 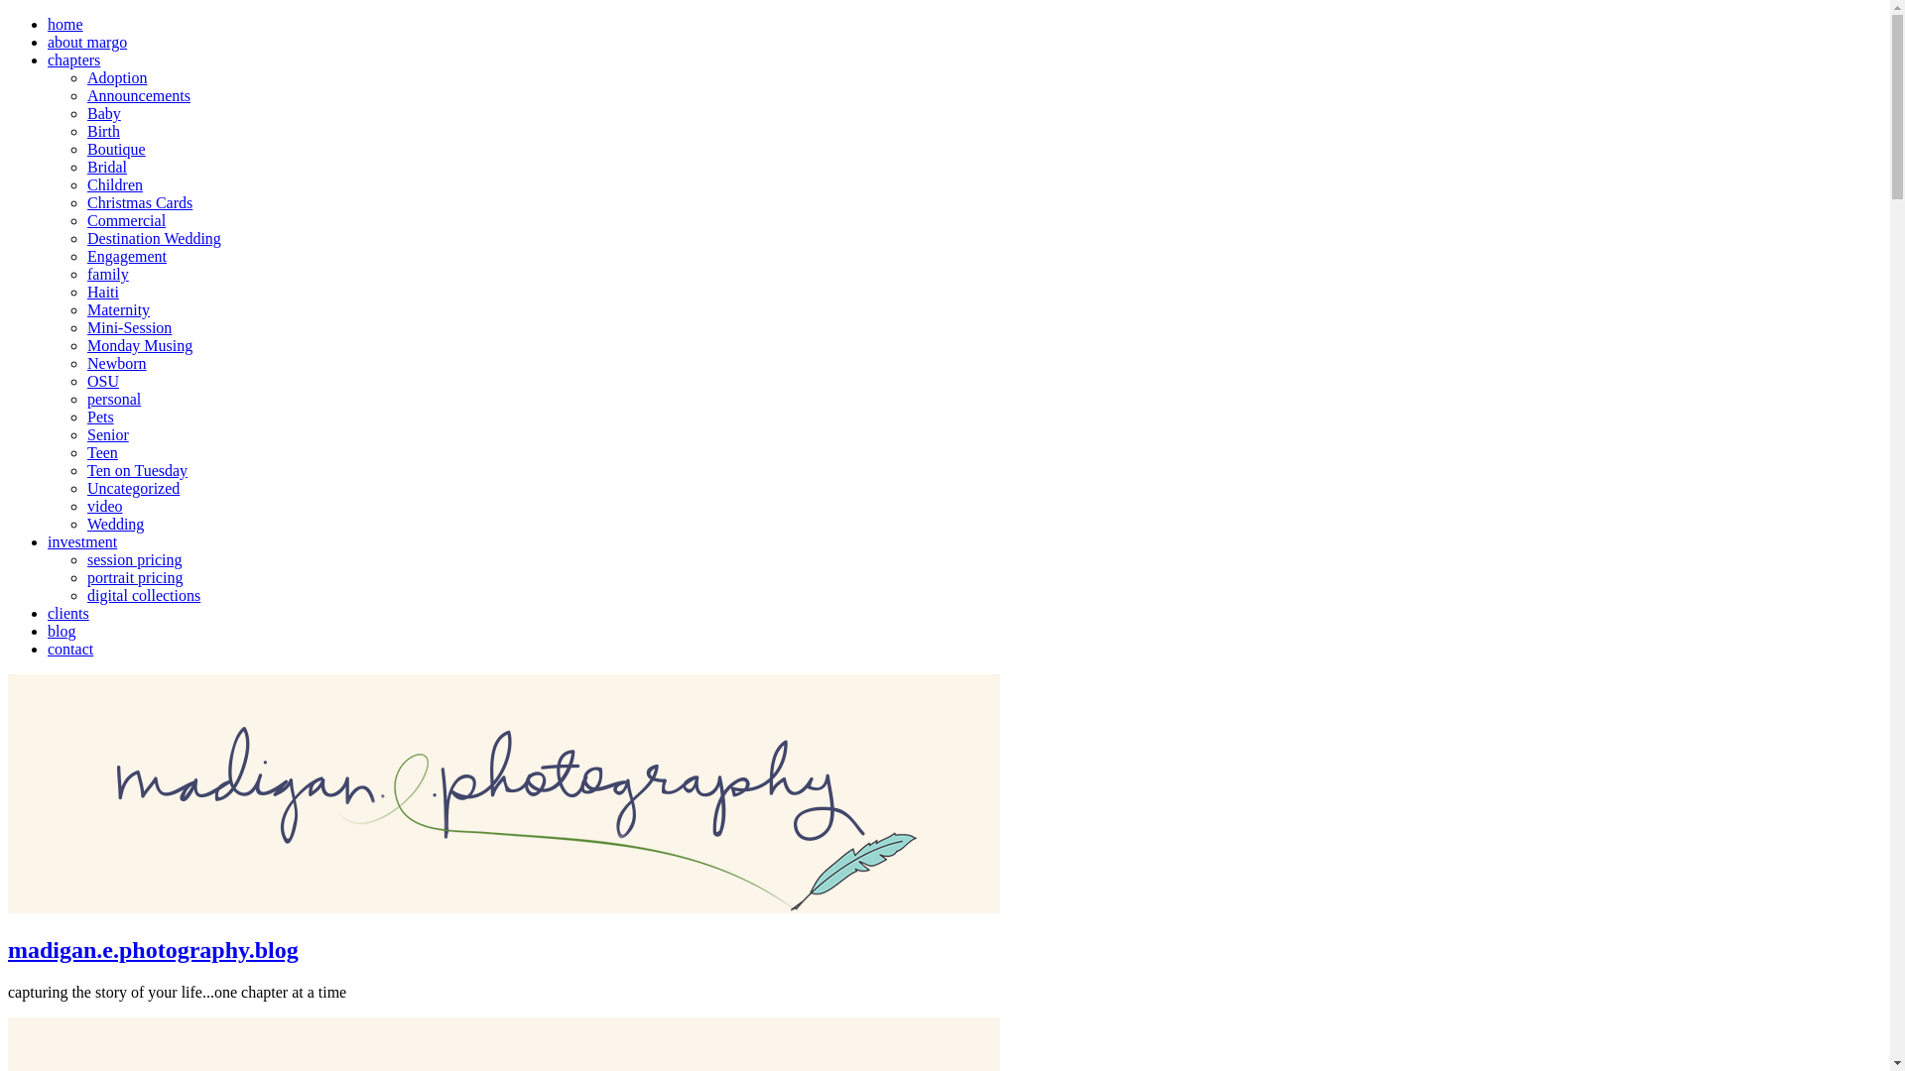 I want to click on about margo, so click(x=87, y=42).